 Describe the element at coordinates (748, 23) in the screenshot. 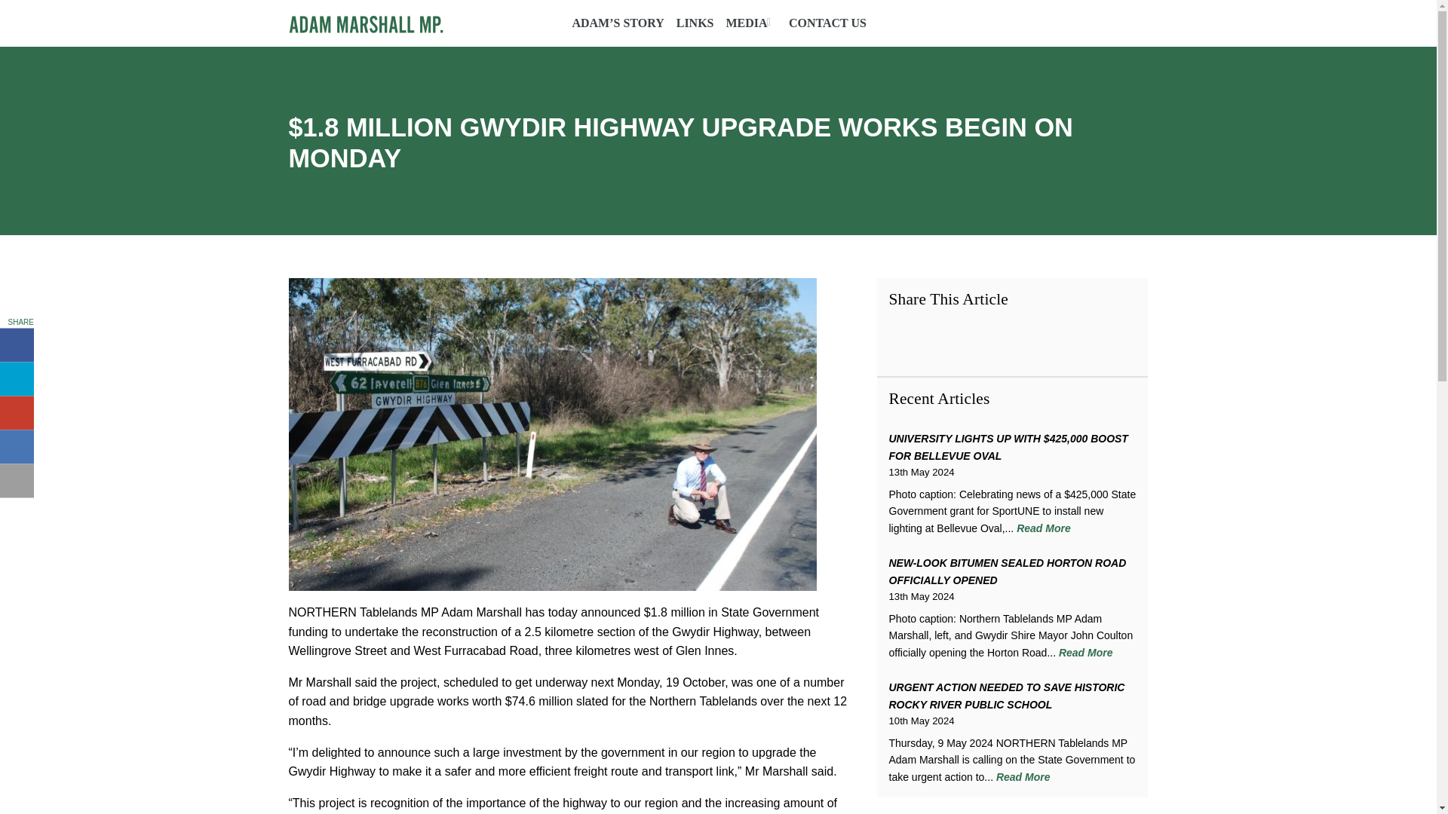

I see `MEDIA` at that location.